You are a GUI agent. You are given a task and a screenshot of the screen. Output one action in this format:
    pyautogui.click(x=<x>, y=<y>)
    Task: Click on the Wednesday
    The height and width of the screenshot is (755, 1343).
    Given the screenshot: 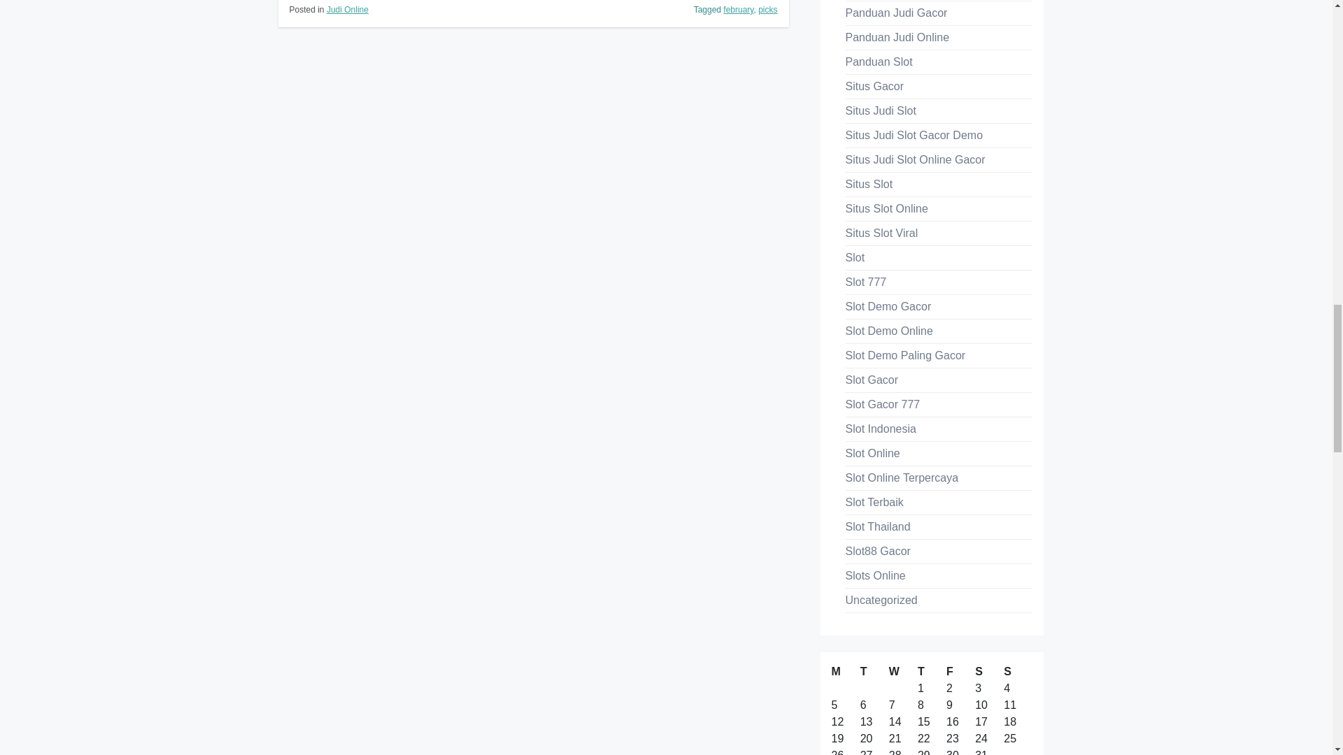 What is the action you would take?
    pyautogui.click(x=903, y=672)
    